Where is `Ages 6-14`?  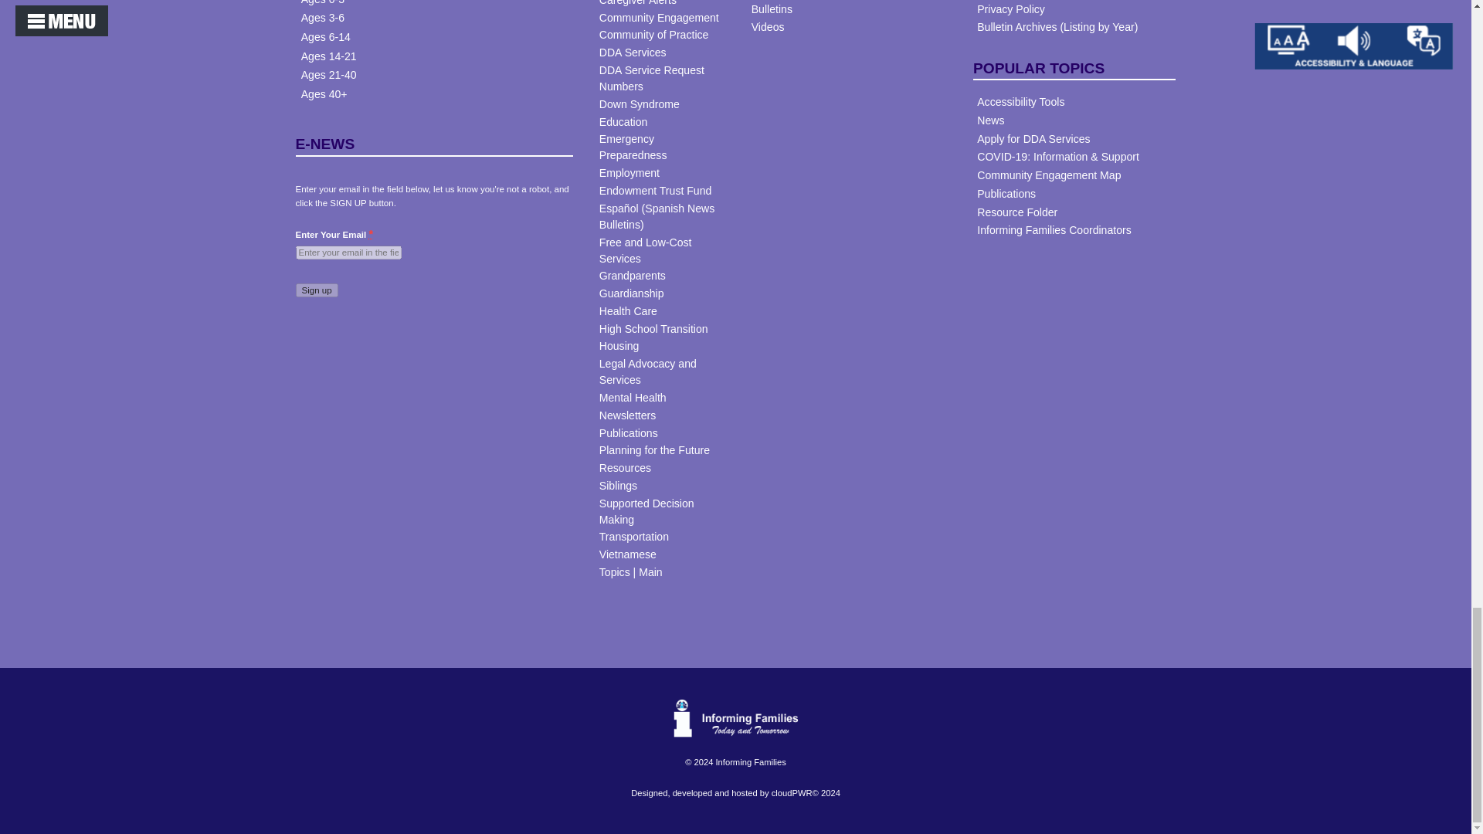 Ages 6-14 is located at coordinates (325, 37).